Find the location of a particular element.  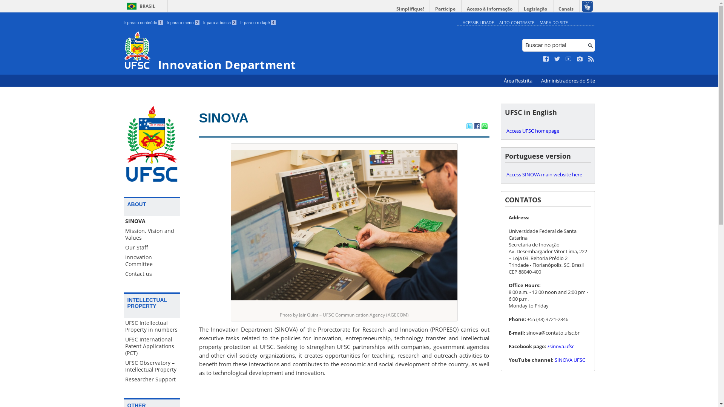

ALTO CONTRASTE is located at coordinates (517, 23).